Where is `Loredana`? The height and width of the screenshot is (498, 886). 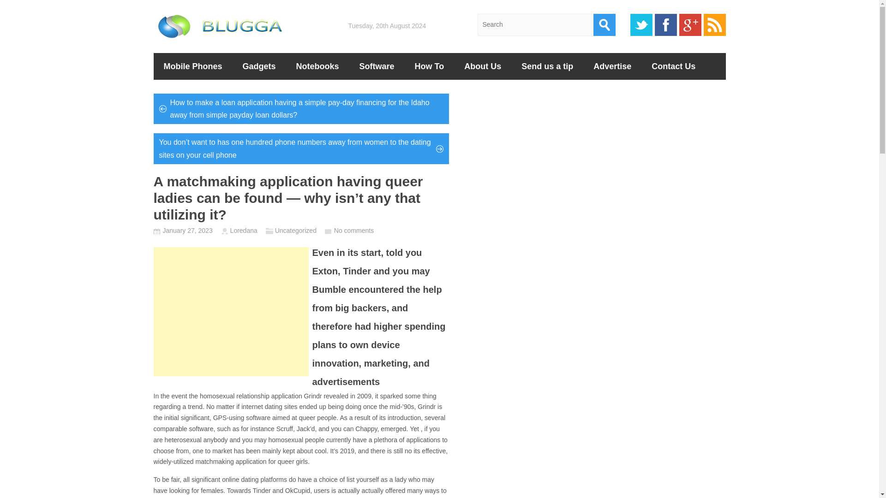 Loredana is located at coordinates (244, 231).